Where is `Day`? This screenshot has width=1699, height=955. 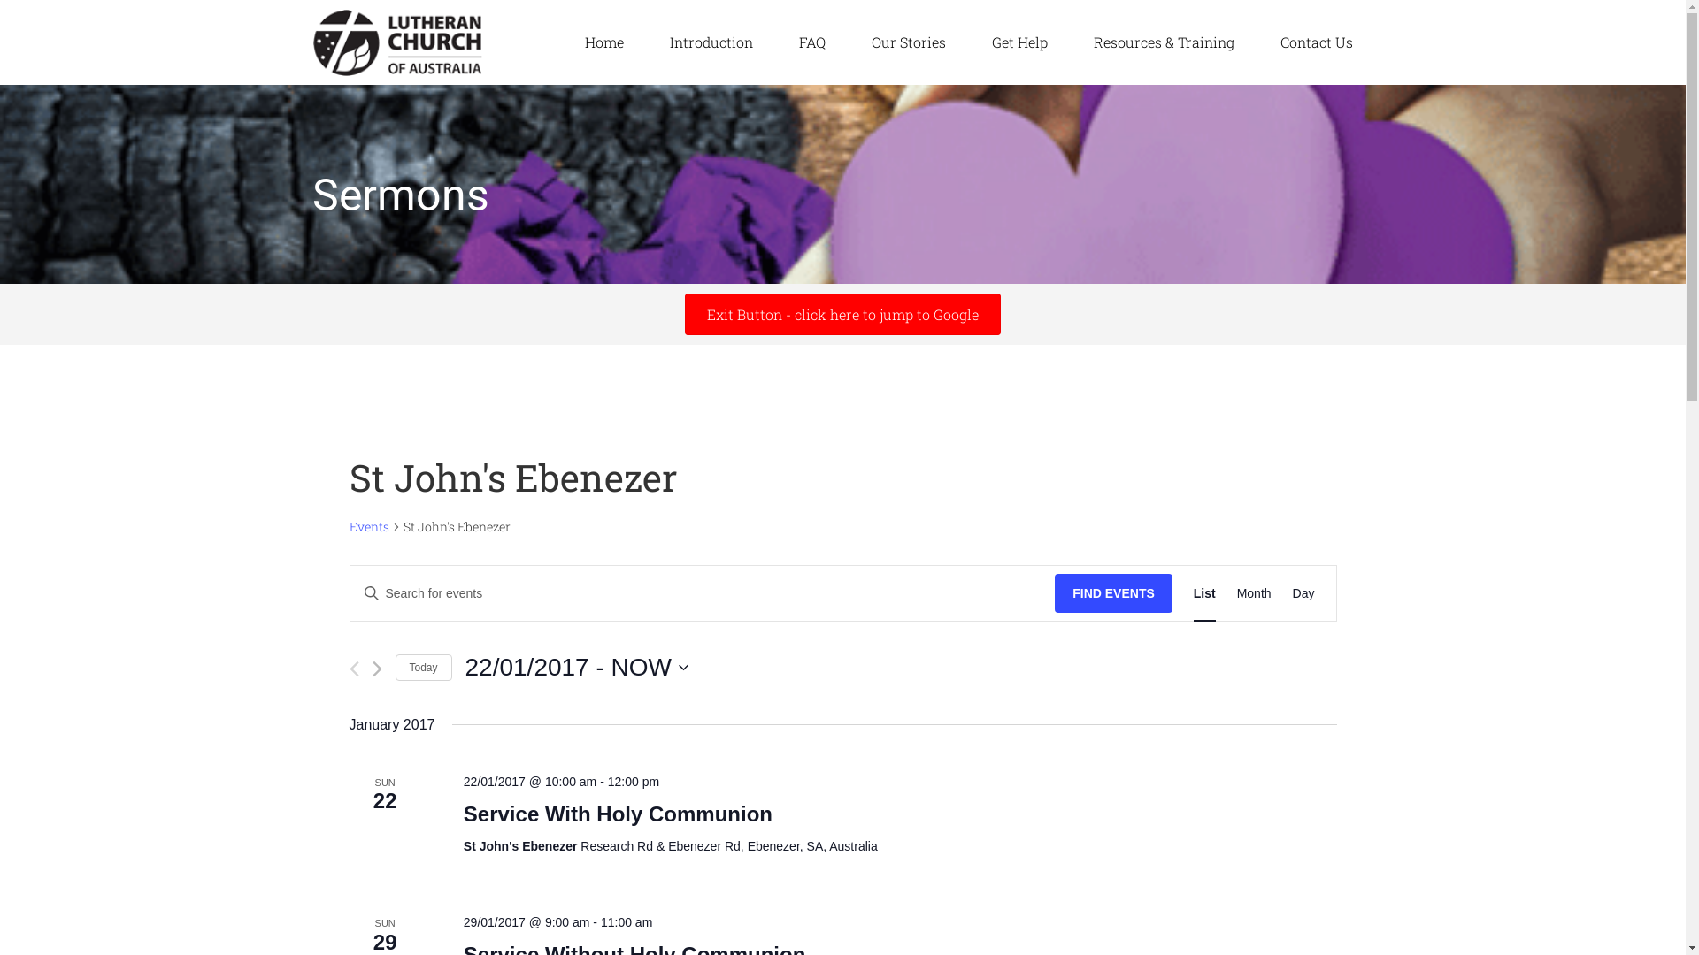 Day is located at coordinates (1304, 594).